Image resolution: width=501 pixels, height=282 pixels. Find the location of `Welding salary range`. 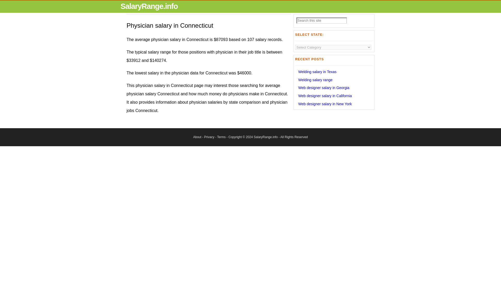

Welding salary range is located at coordinates (315, 80).